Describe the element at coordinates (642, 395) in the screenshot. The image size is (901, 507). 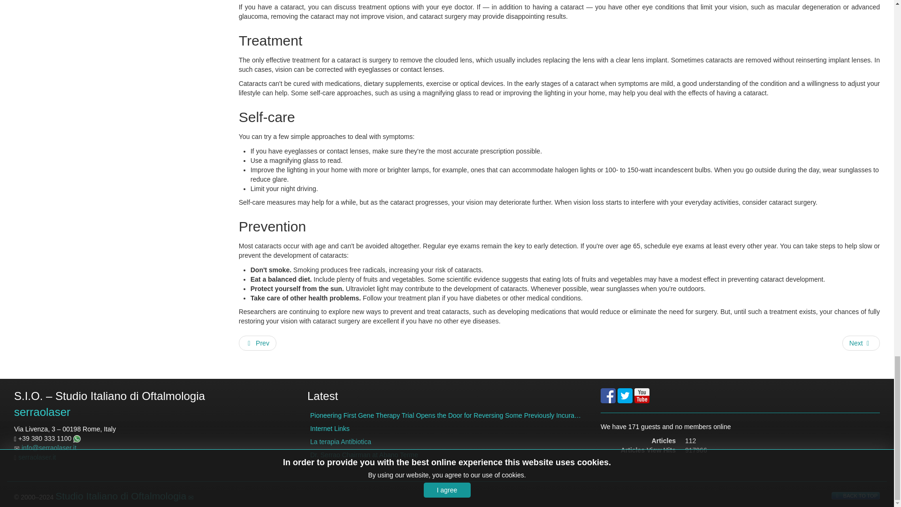
I see `Il Canale di serraolaser su YouTube` at that location.